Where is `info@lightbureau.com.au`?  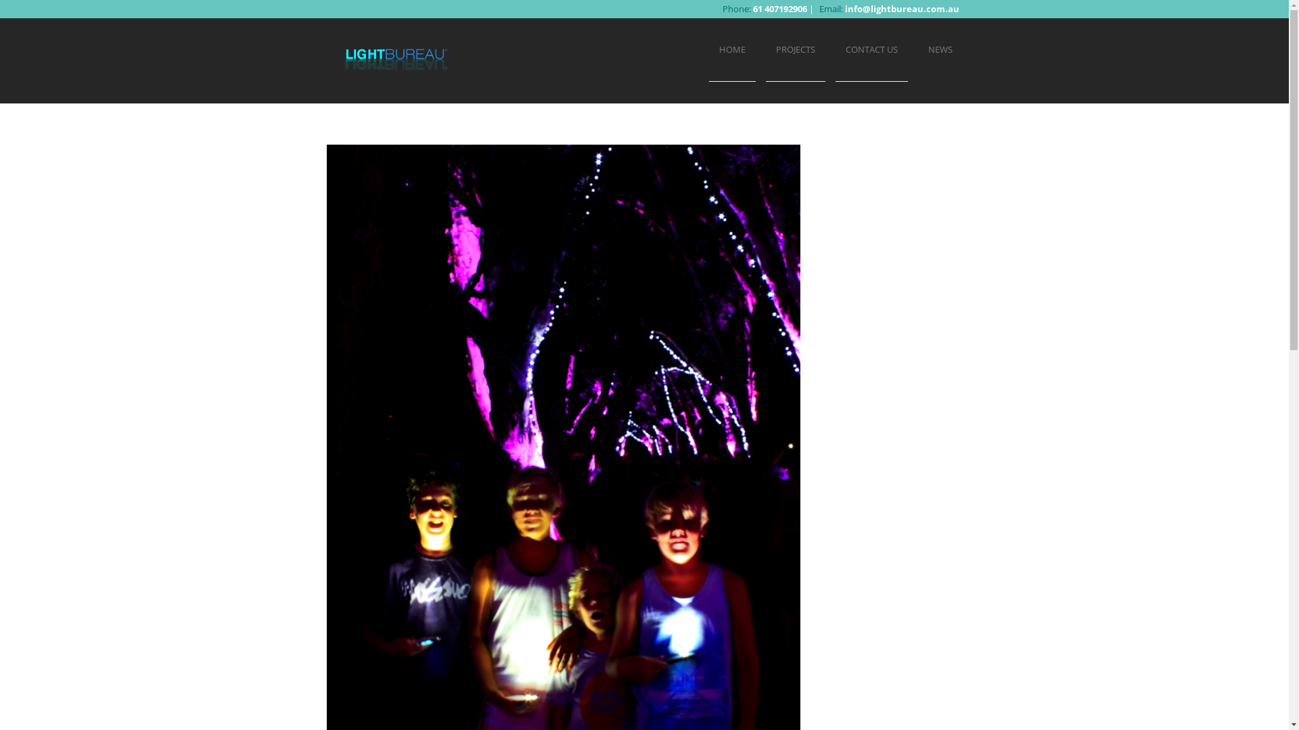 info@lightbureau.com.au is located at coordinates (901, 9).